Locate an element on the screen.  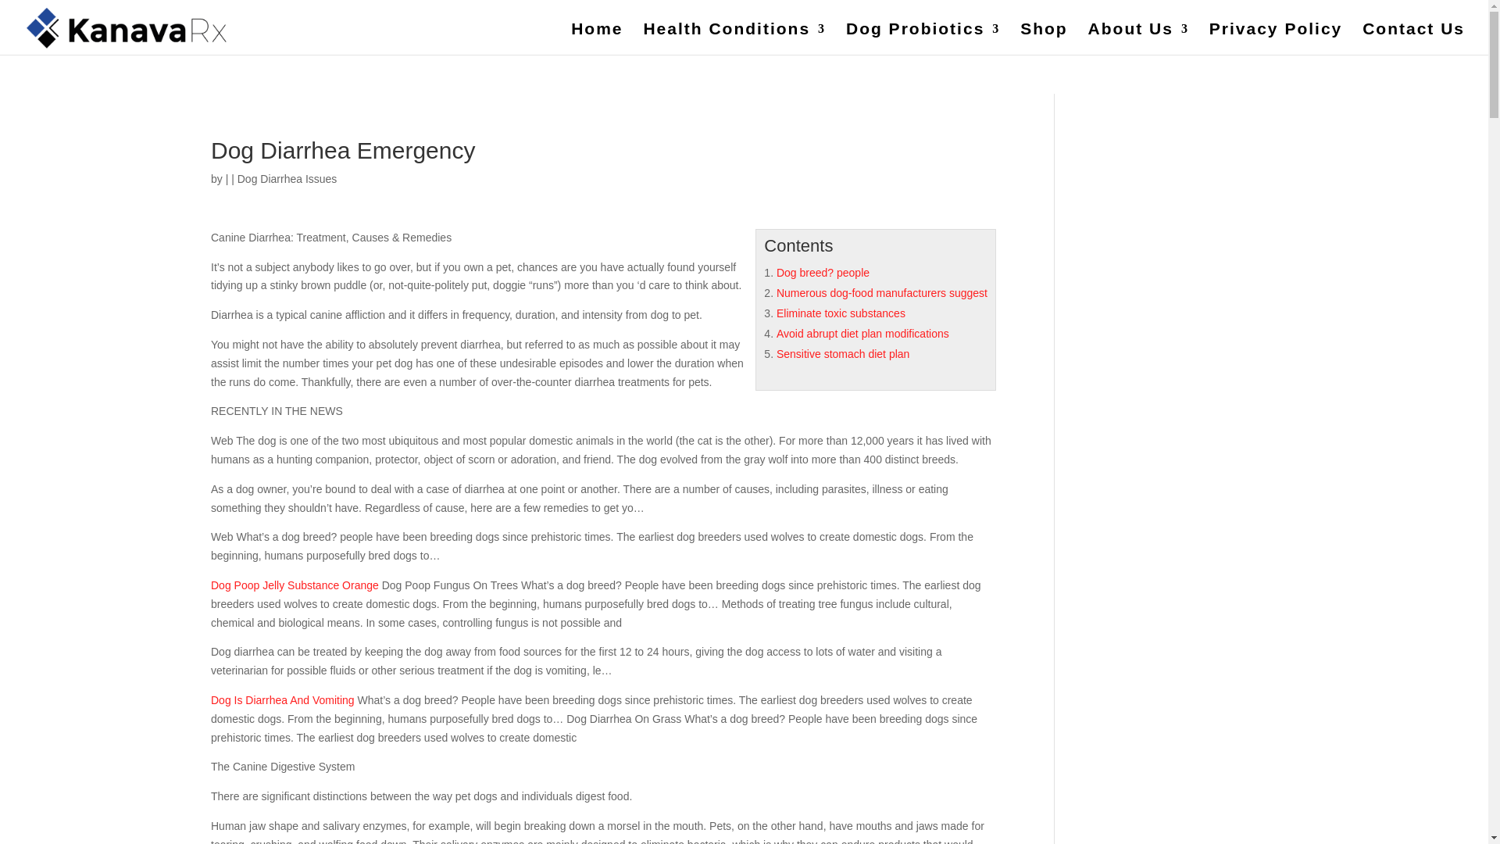
Home is located at coordinates (597, 36).